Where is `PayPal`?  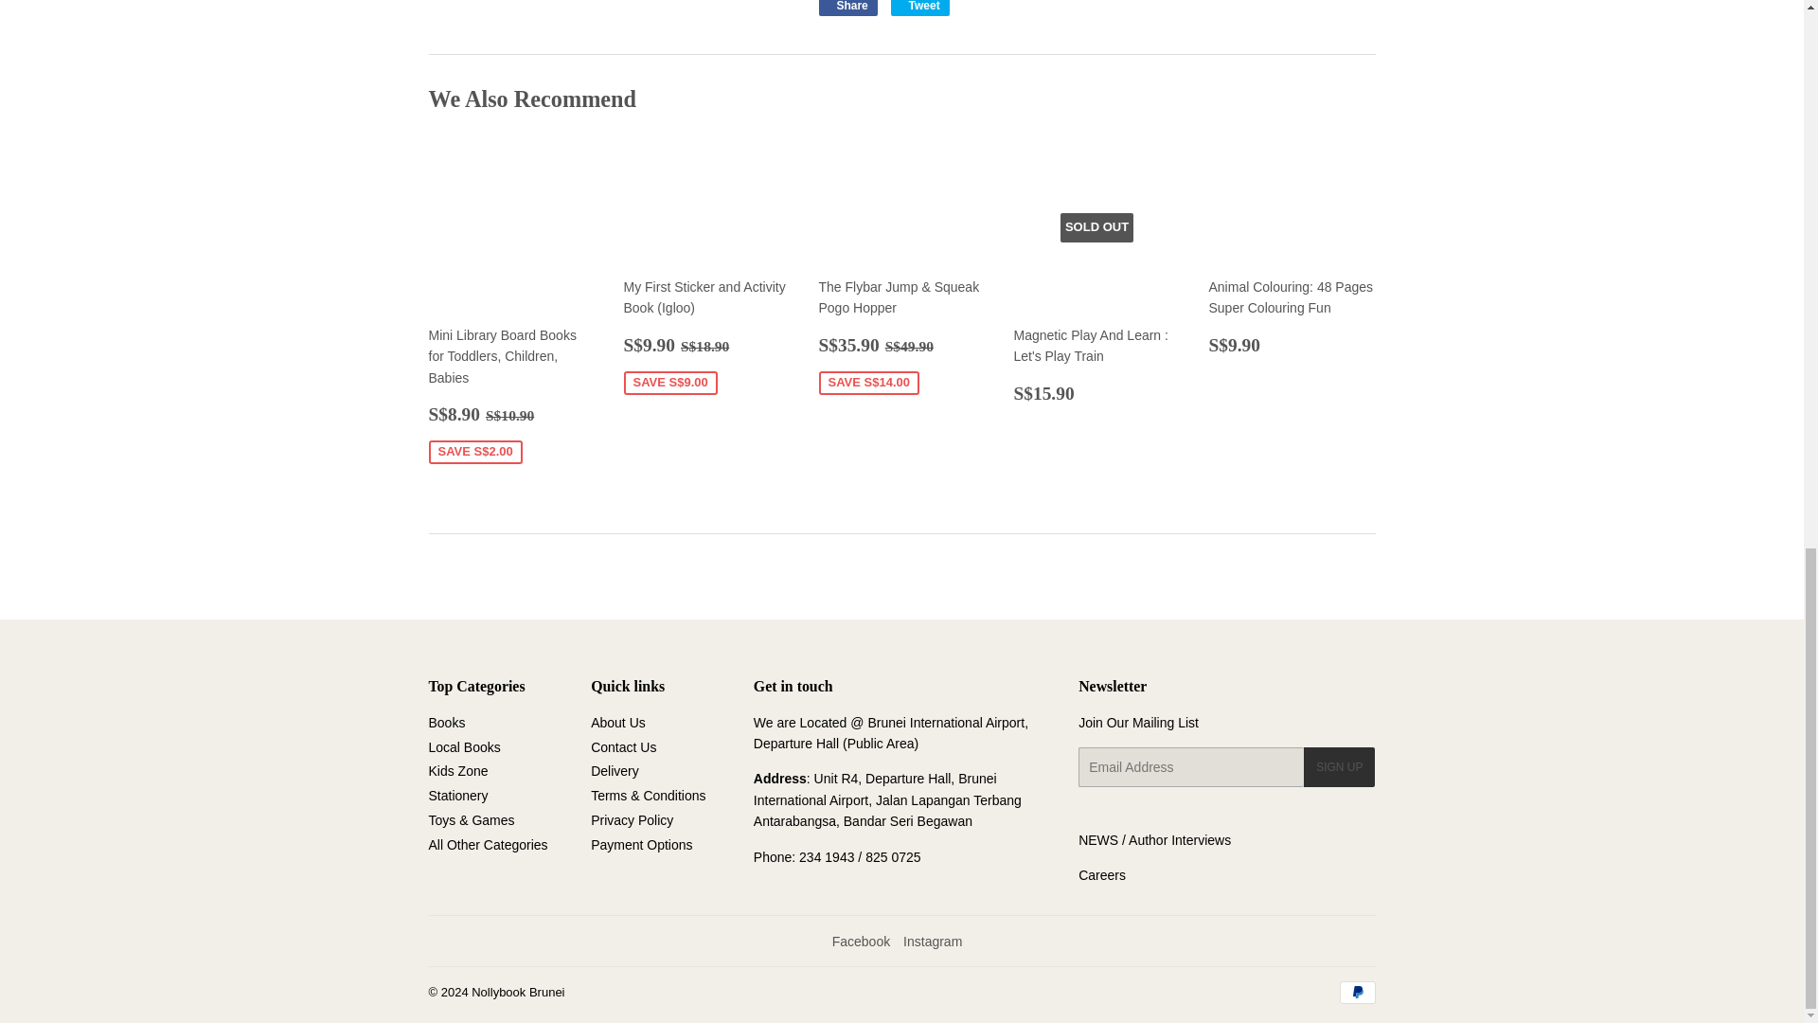 PayPal is located at coordinates (1356, 992).